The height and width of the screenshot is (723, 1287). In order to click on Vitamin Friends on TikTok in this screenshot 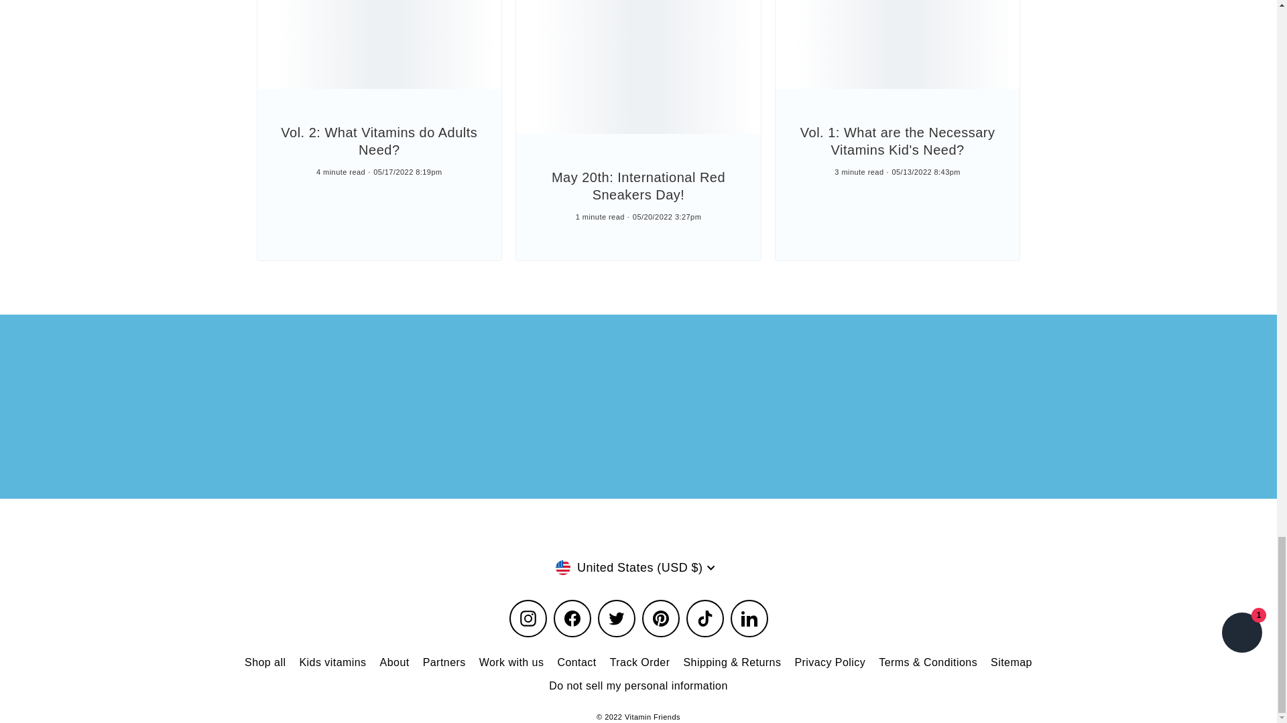, I will do `click(704, 619)`.